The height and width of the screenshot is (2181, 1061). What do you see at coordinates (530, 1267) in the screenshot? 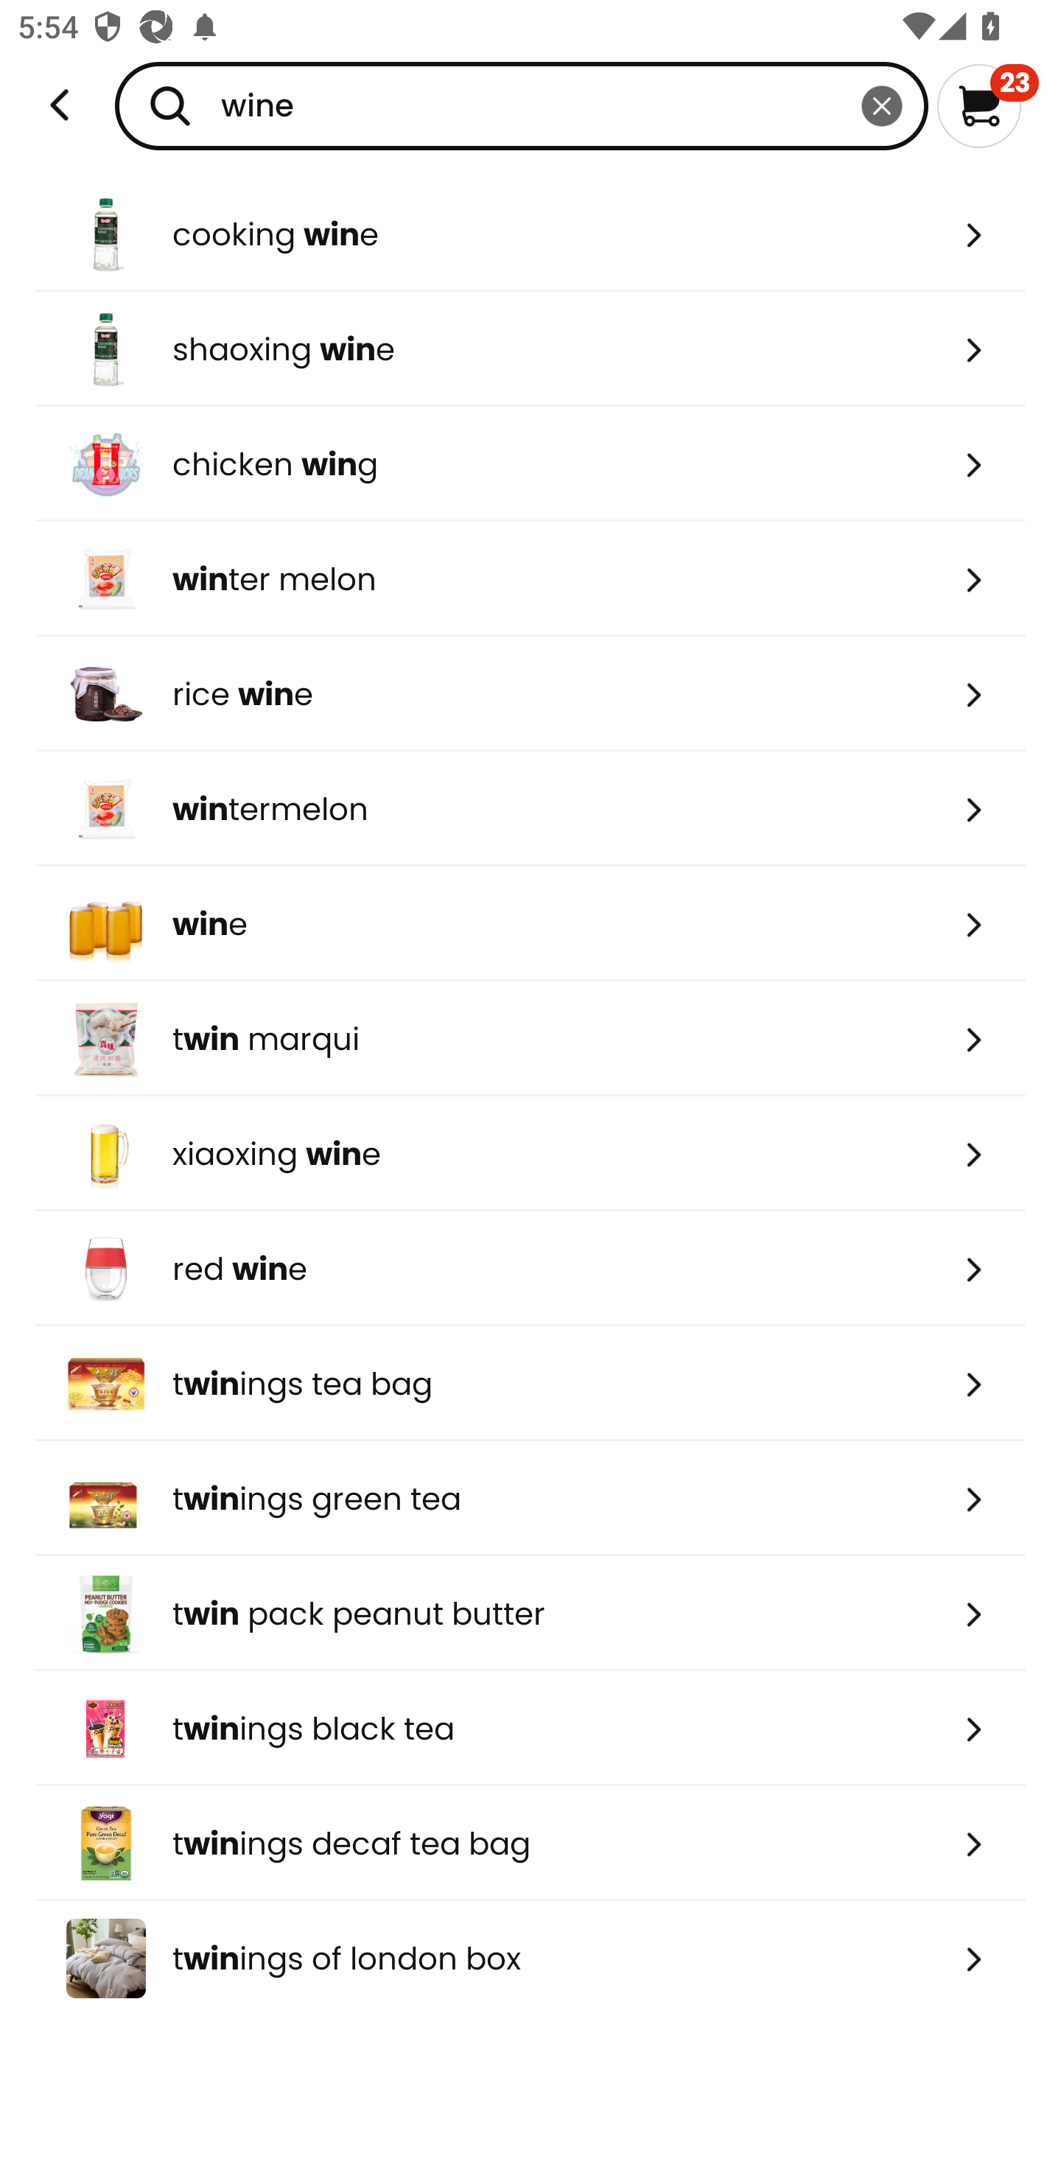
I see `red wine` at bounding box center [530, 1267].